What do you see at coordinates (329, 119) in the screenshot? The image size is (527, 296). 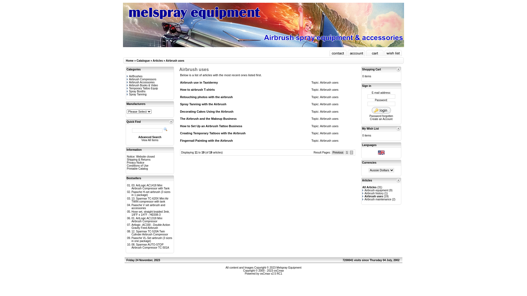 I see `Airbrush uses` at bounding box center [329, 119].